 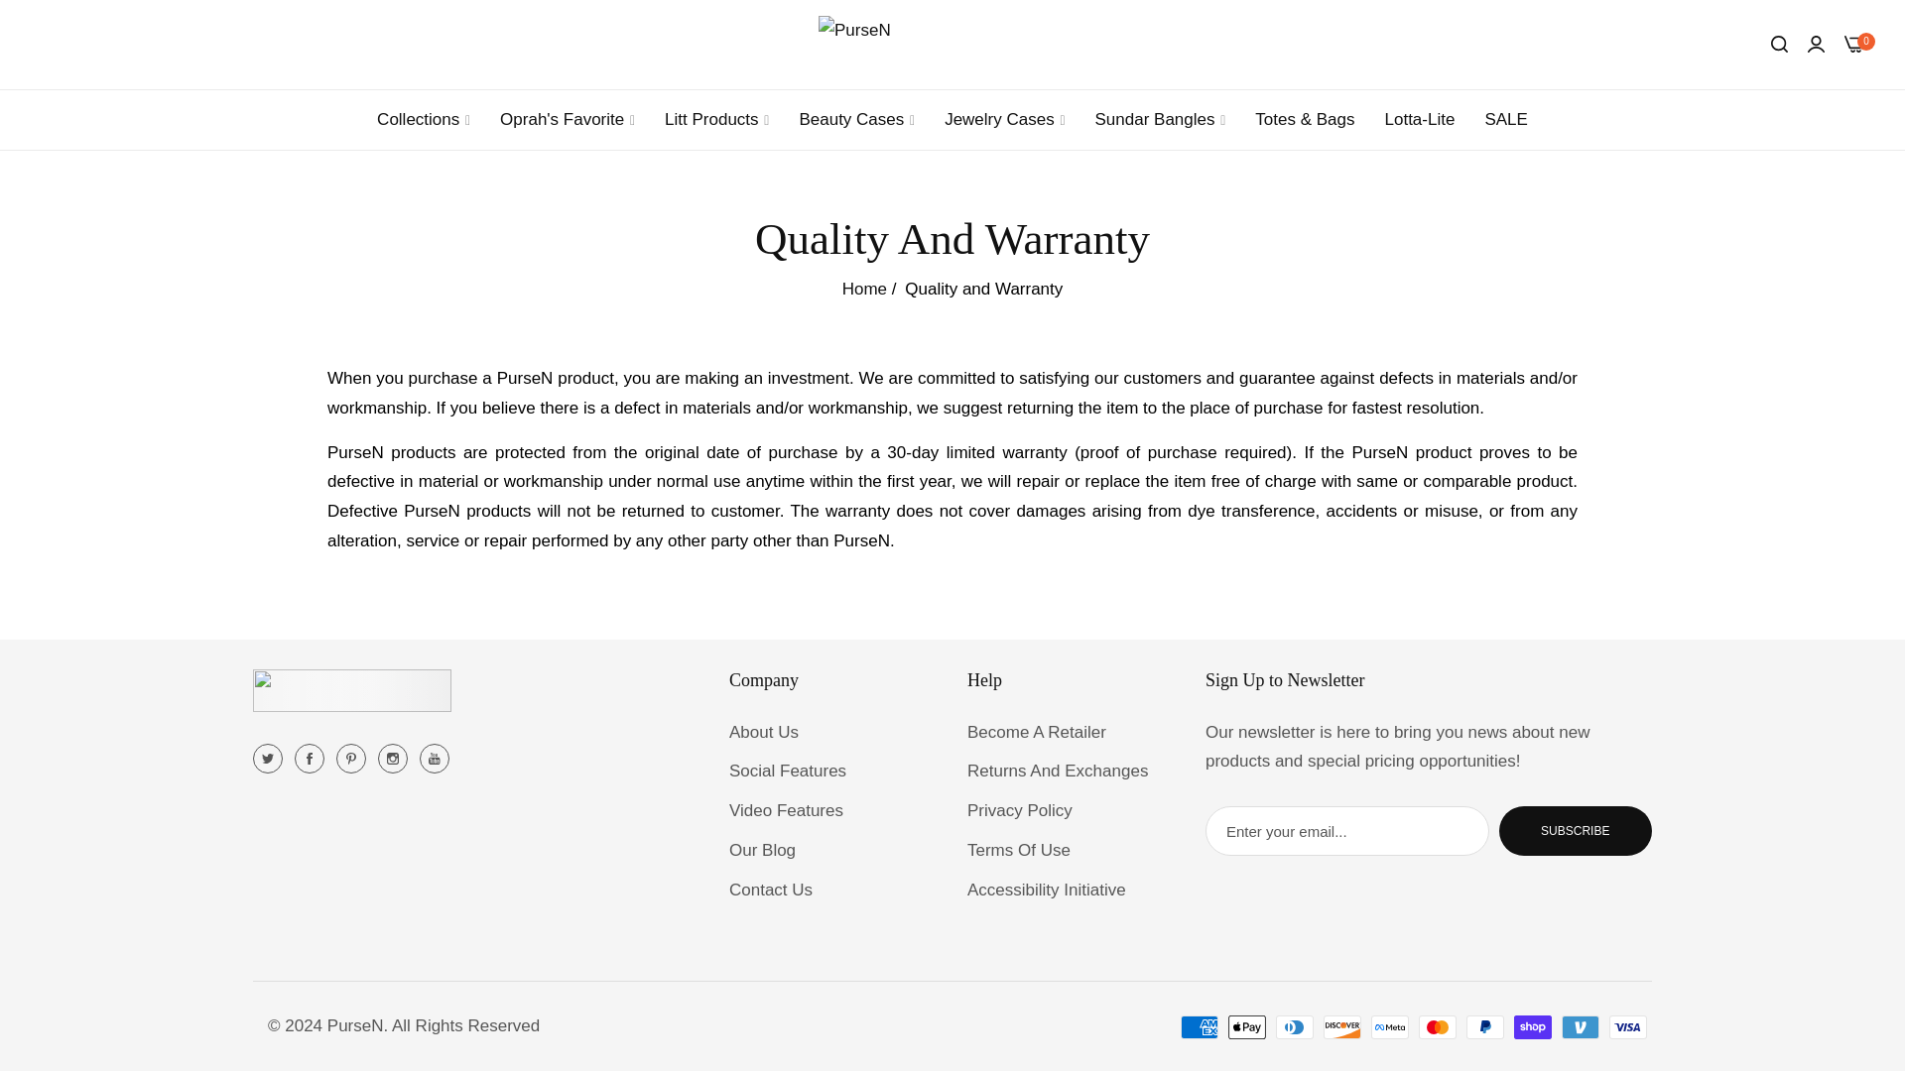 What do you see at coordinates (1533, 1026) in the screenshot?
I see `Shop Pay` at bounding box center [1533, 1026].